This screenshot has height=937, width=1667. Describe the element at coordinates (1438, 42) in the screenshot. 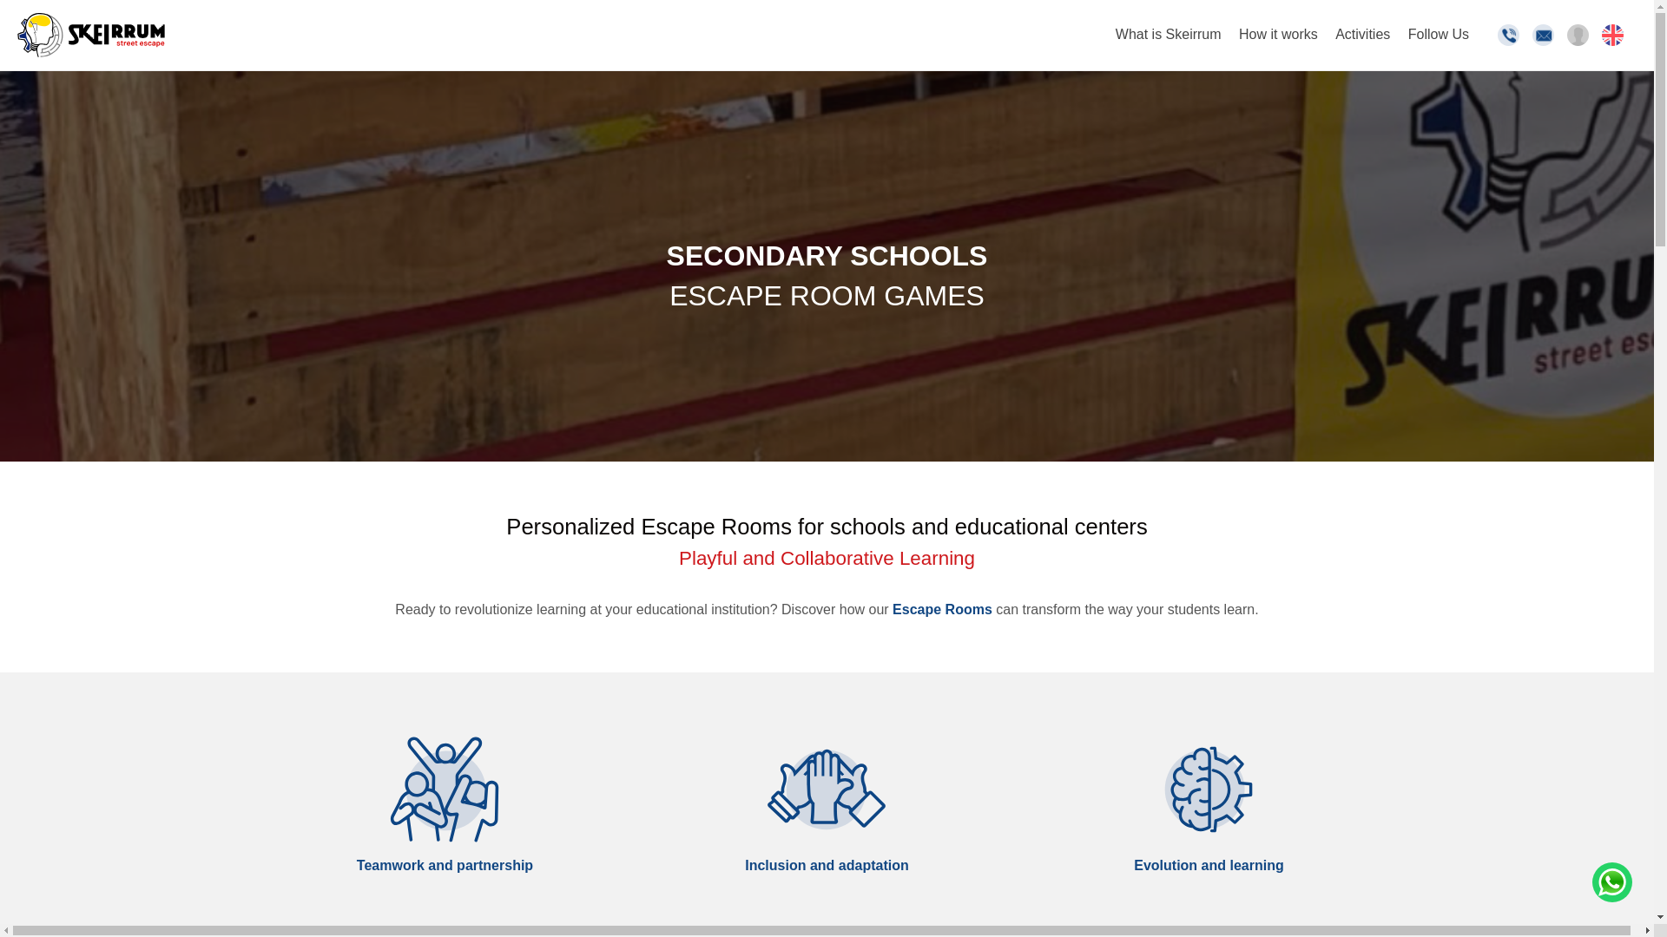

I see `Follow Us` at that location.